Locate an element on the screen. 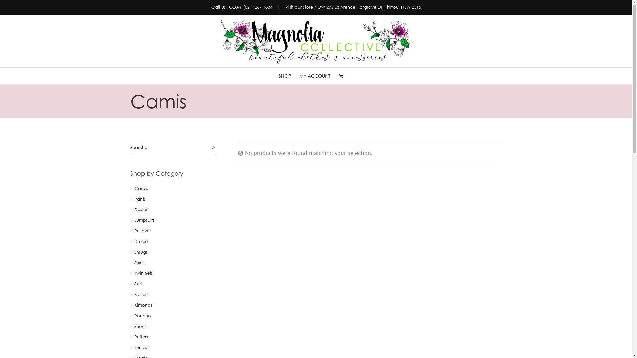 The height and width of the screenshot is (358, 637). Pants is located at coordinates (140, 199).